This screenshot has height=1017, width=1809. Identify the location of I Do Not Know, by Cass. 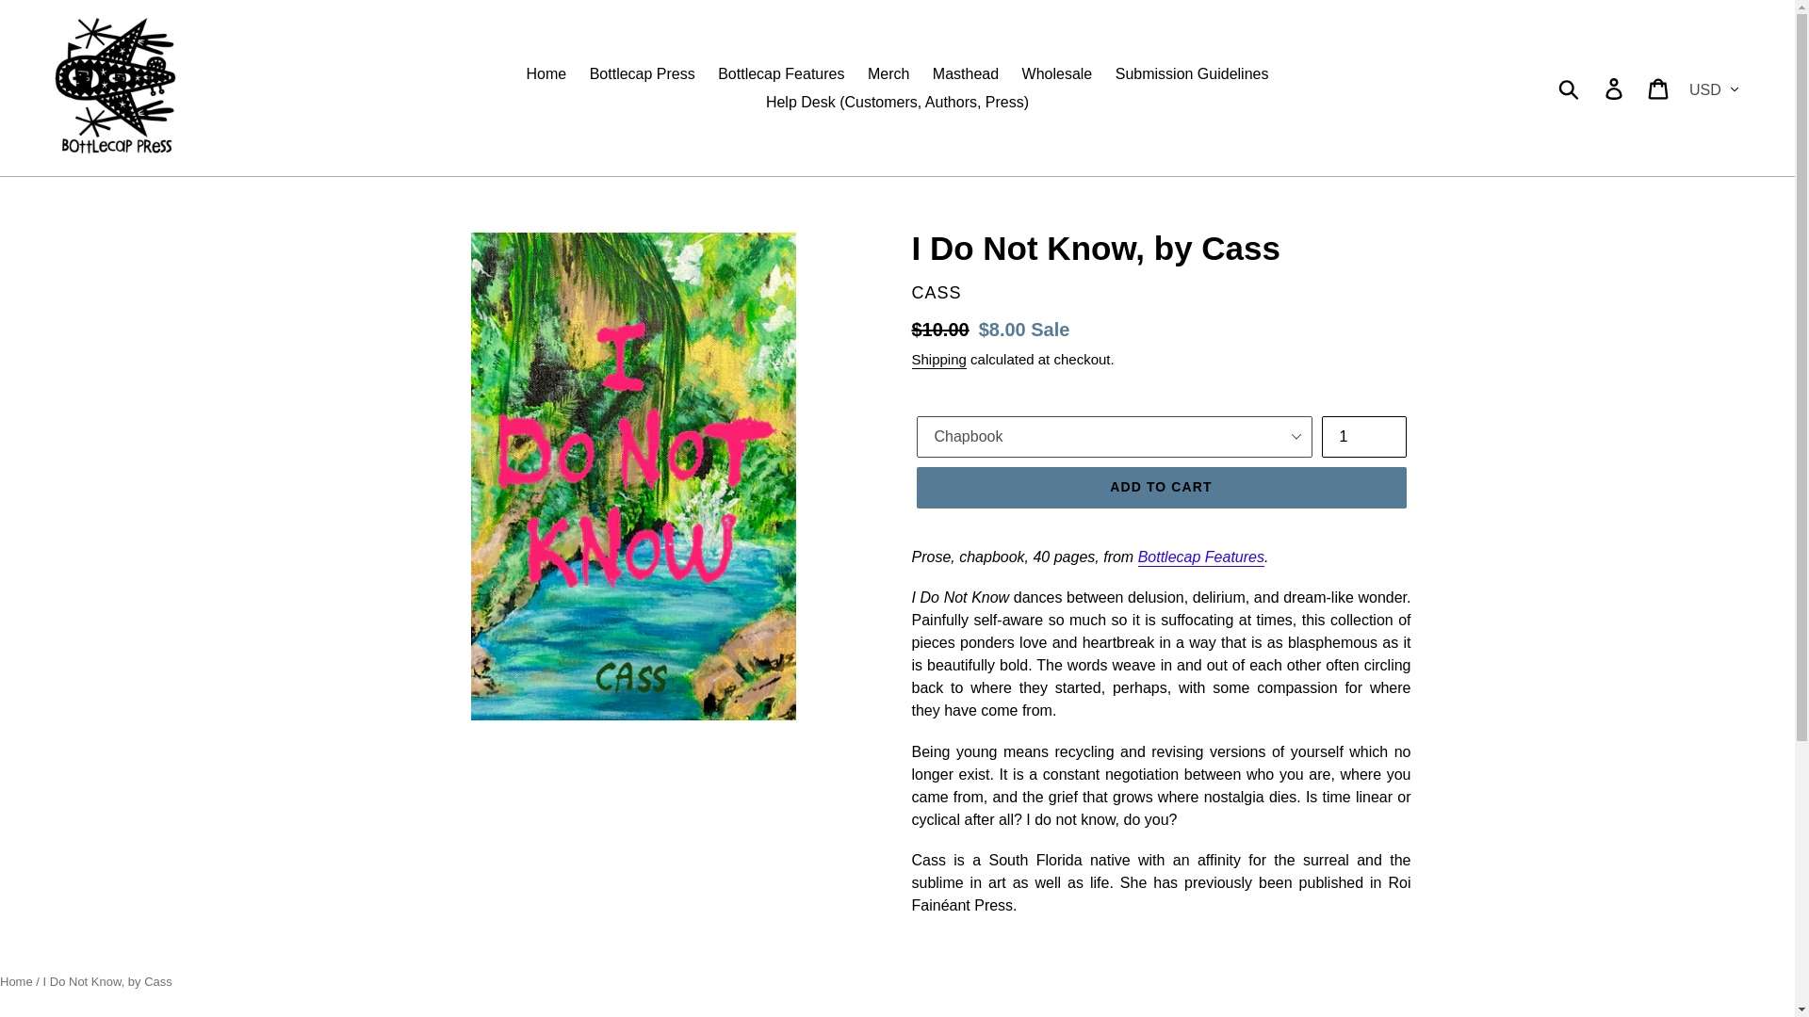
(107, 981).